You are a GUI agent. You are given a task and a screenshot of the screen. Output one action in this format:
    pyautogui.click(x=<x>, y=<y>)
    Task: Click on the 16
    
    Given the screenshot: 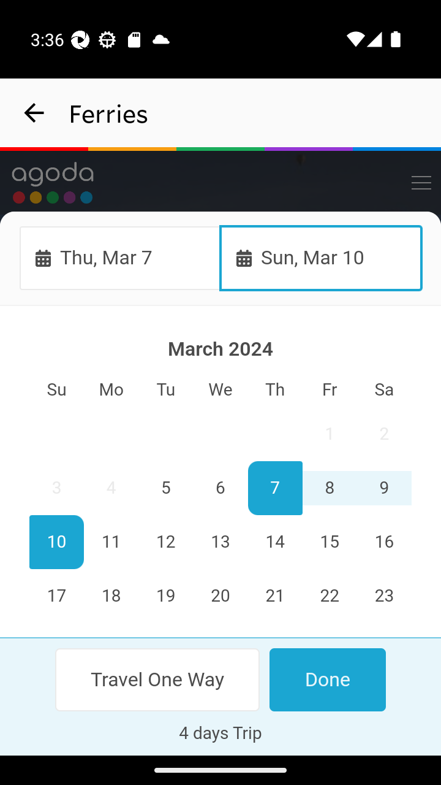 What is the action you would take?
    pyautogui.click(x=383, y=542)
    